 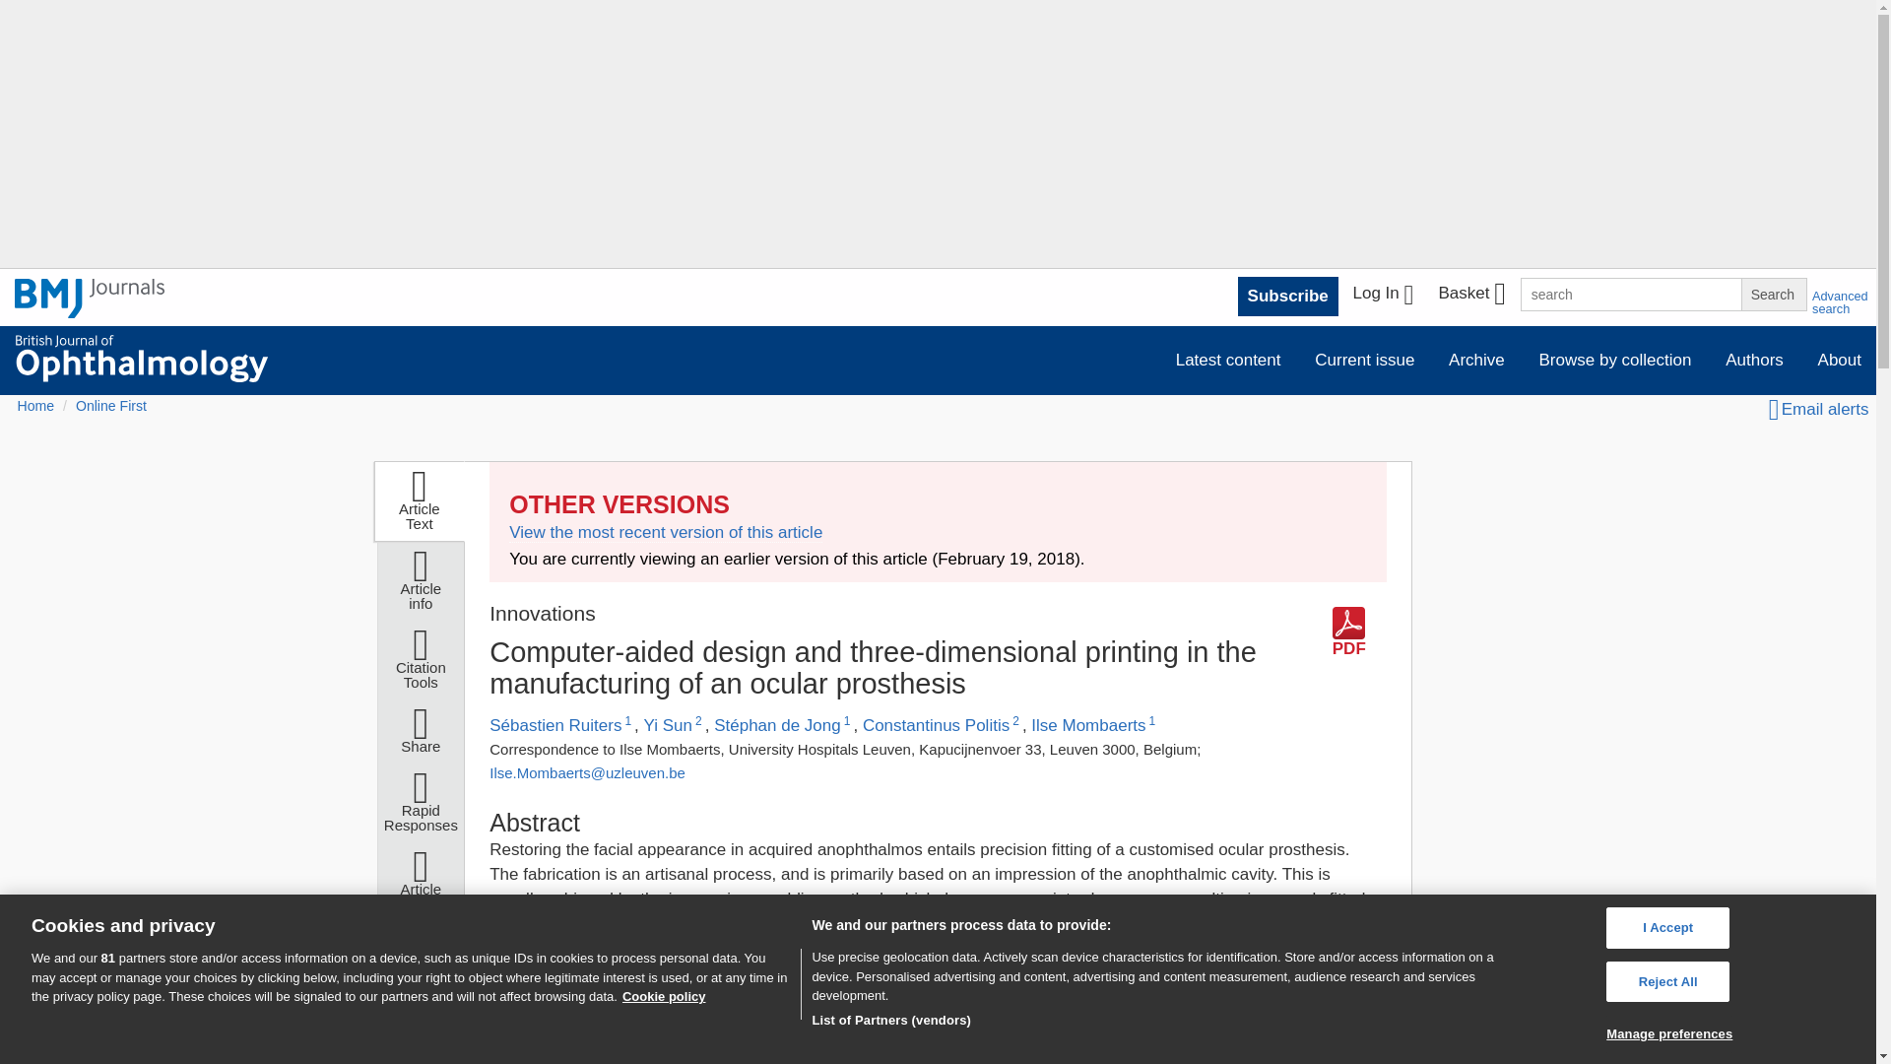 What do you see at coordinates (1288, 296) in the screenshot?
I see `Subscribe` at bounding box center [1288, 296].